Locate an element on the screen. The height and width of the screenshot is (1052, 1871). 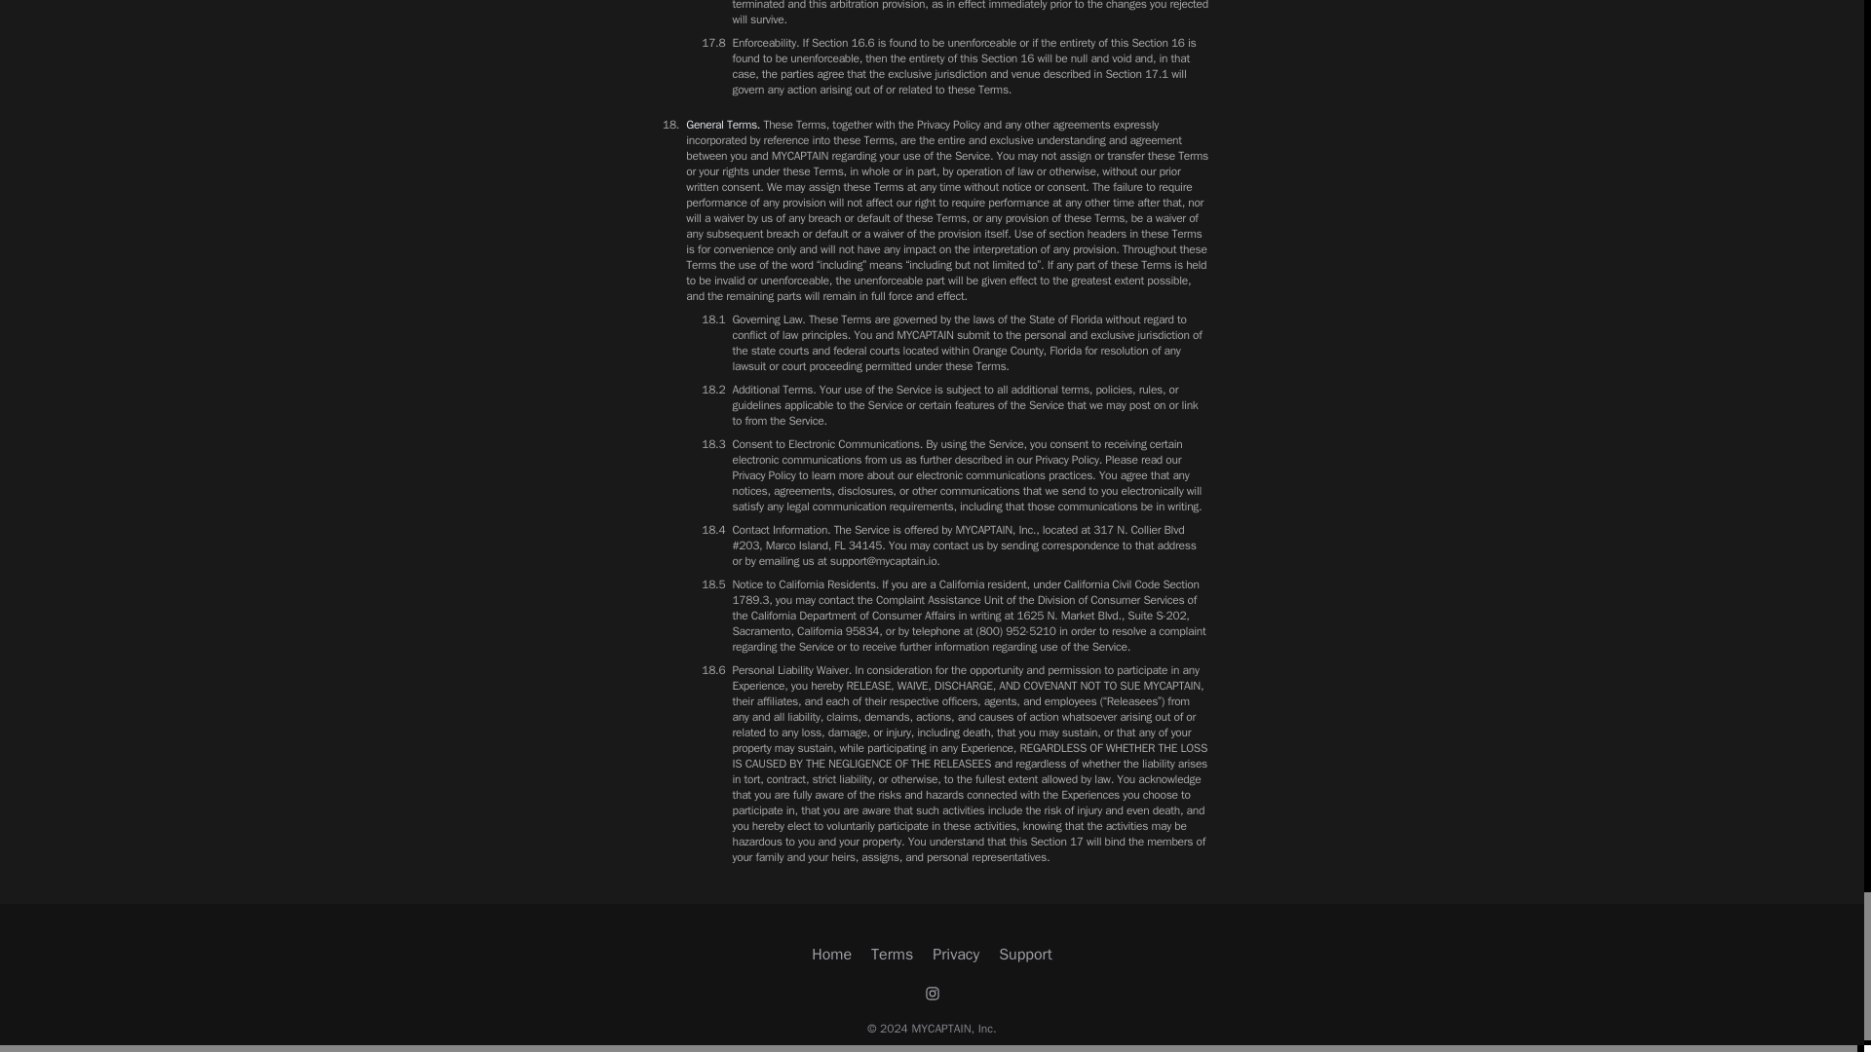
Instagram is located at coordinates (932, 994).